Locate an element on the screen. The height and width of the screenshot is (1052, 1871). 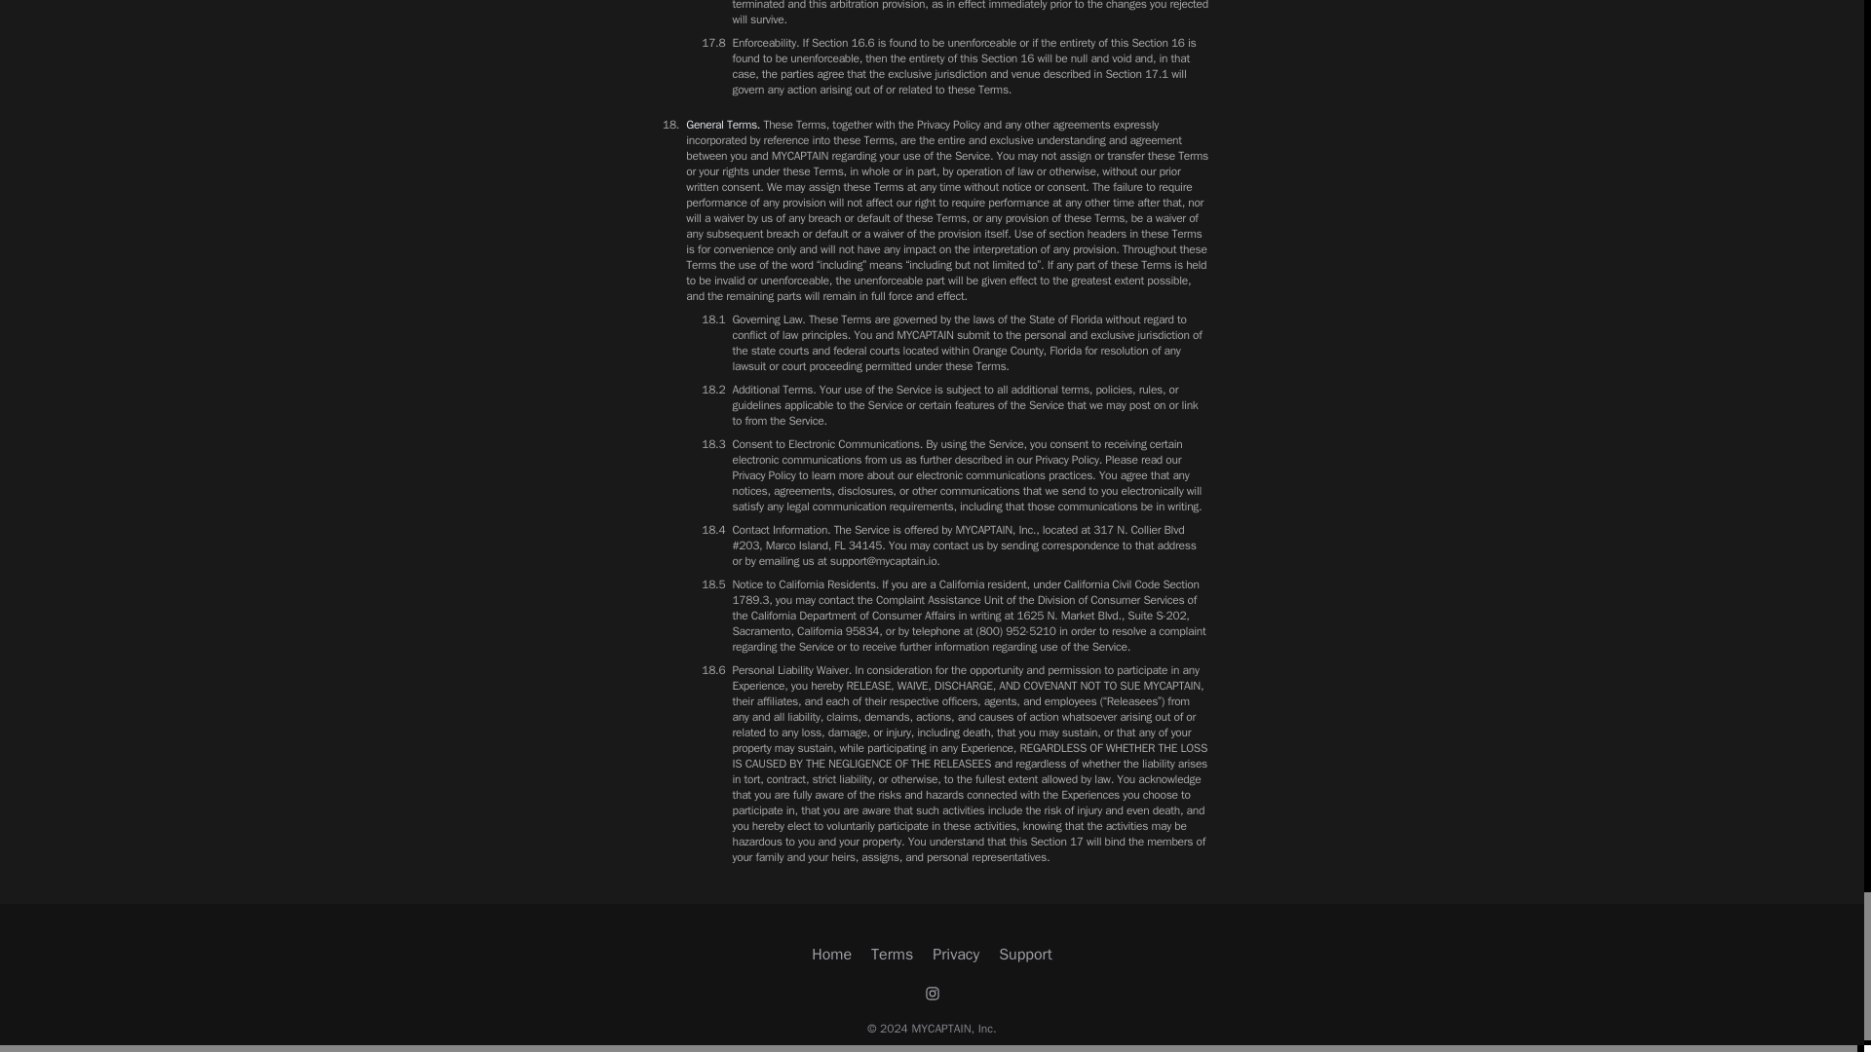
Instagram is located at coordinates (932, 994).